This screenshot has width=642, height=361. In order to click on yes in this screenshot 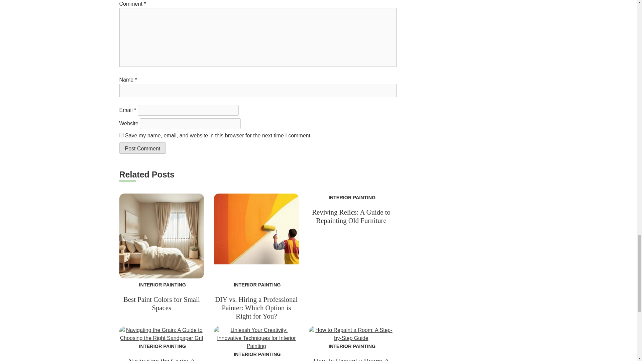, I will do `click(121, 135)`.